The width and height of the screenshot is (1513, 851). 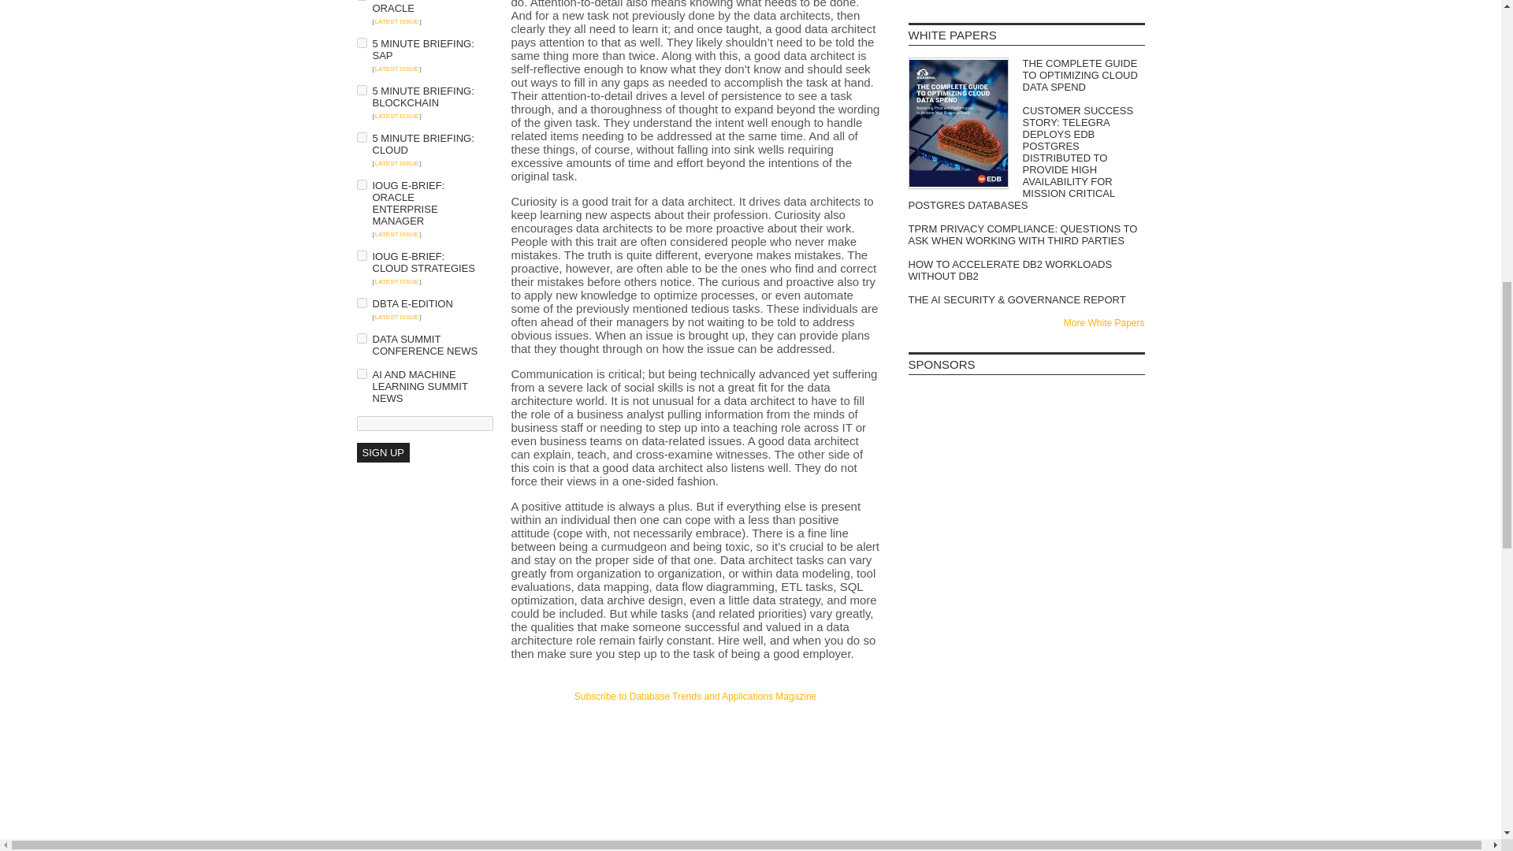 I want to click on 3rd party ad content, so click(x=1026, y=425).